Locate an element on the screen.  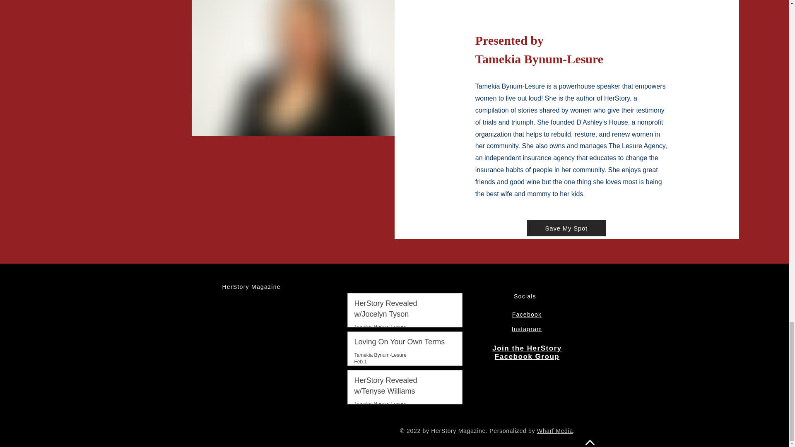
Save My Spot is located at coordinates (566, 228).